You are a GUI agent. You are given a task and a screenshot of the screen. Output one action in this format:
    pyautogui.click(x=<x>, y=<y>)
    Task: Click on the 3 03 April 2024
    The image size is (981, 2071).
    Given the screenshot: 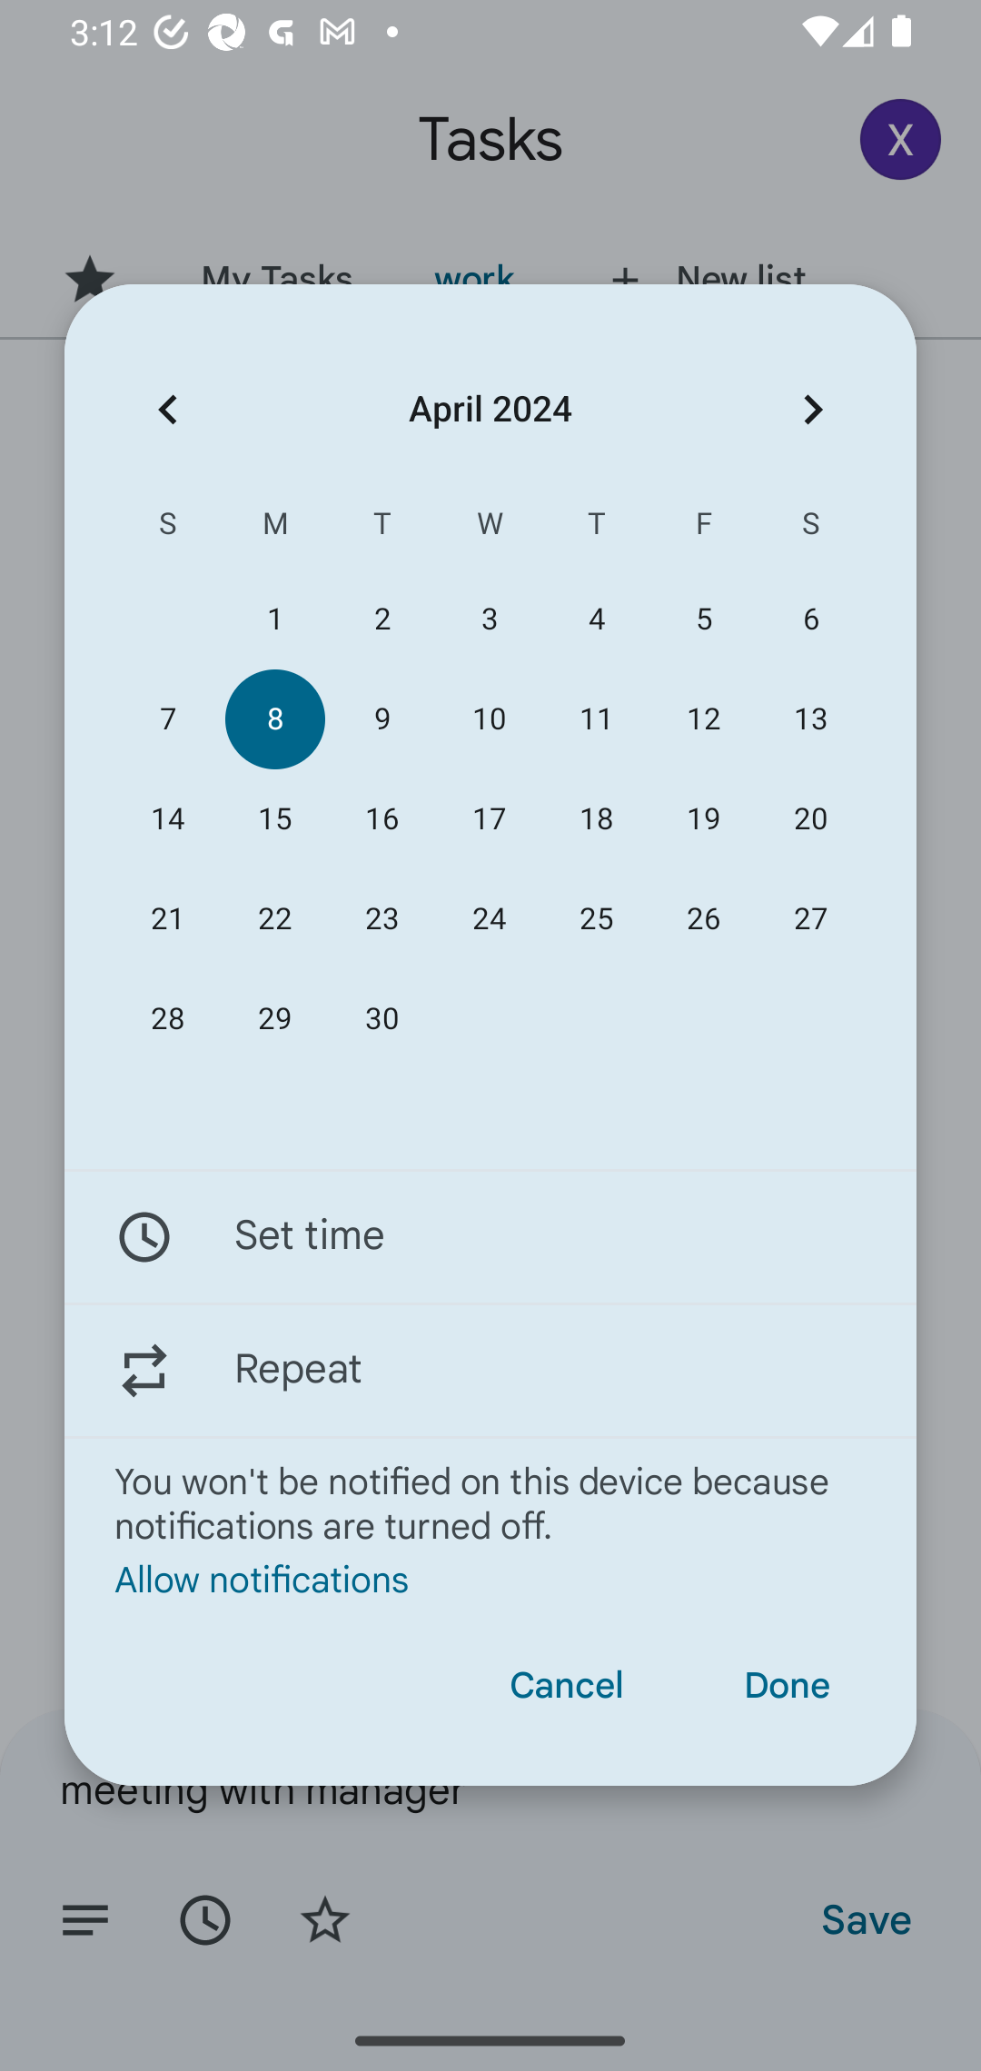 What is the action you would take?
    pyautogui.click(x=489, y=619)
    